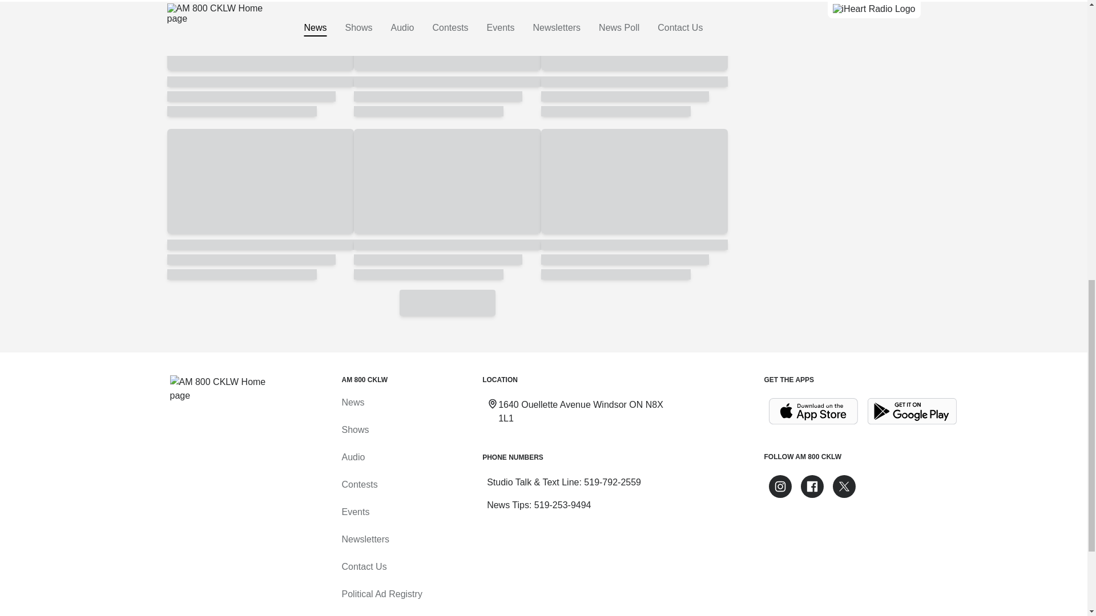 The height and width of the screenshot is (616, 1096). Describe the element at coordinates (813, 411) in the screenshot. I see `Download on the App Store` at that location.